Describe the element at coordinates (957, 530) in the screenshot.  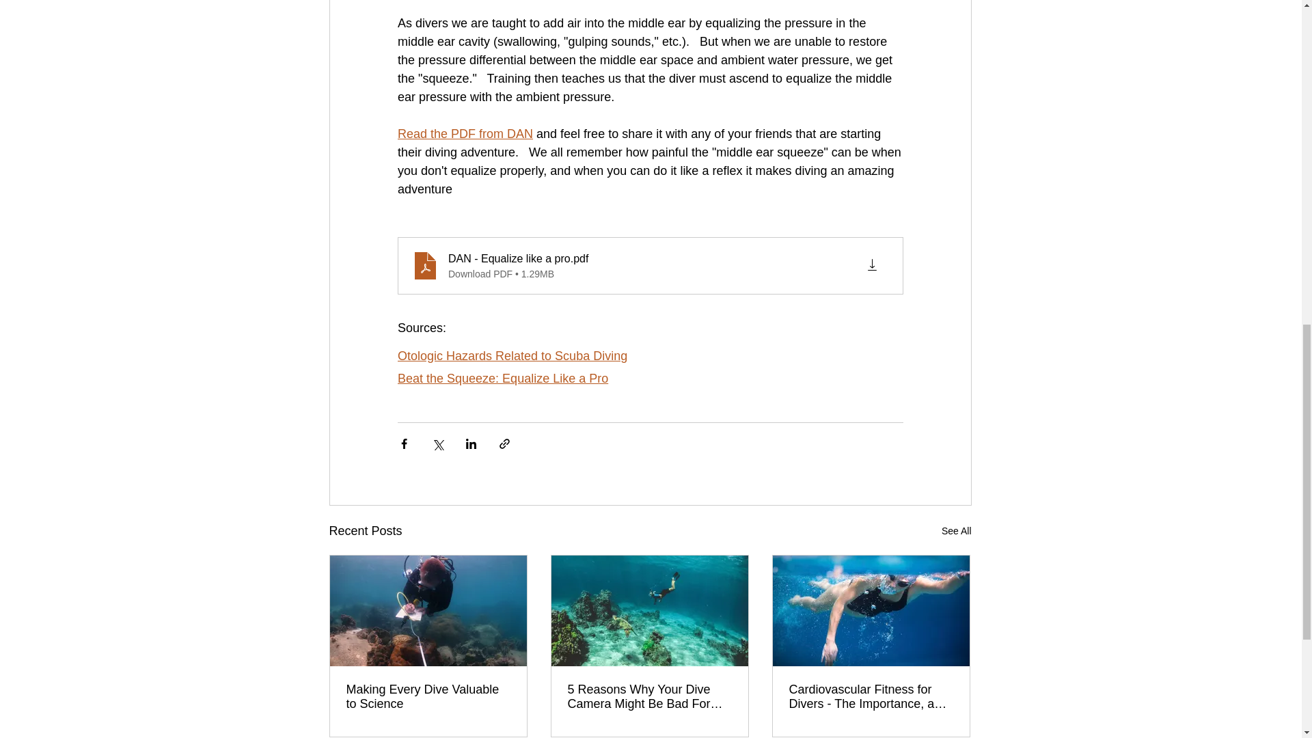
I see `See All` at that location.